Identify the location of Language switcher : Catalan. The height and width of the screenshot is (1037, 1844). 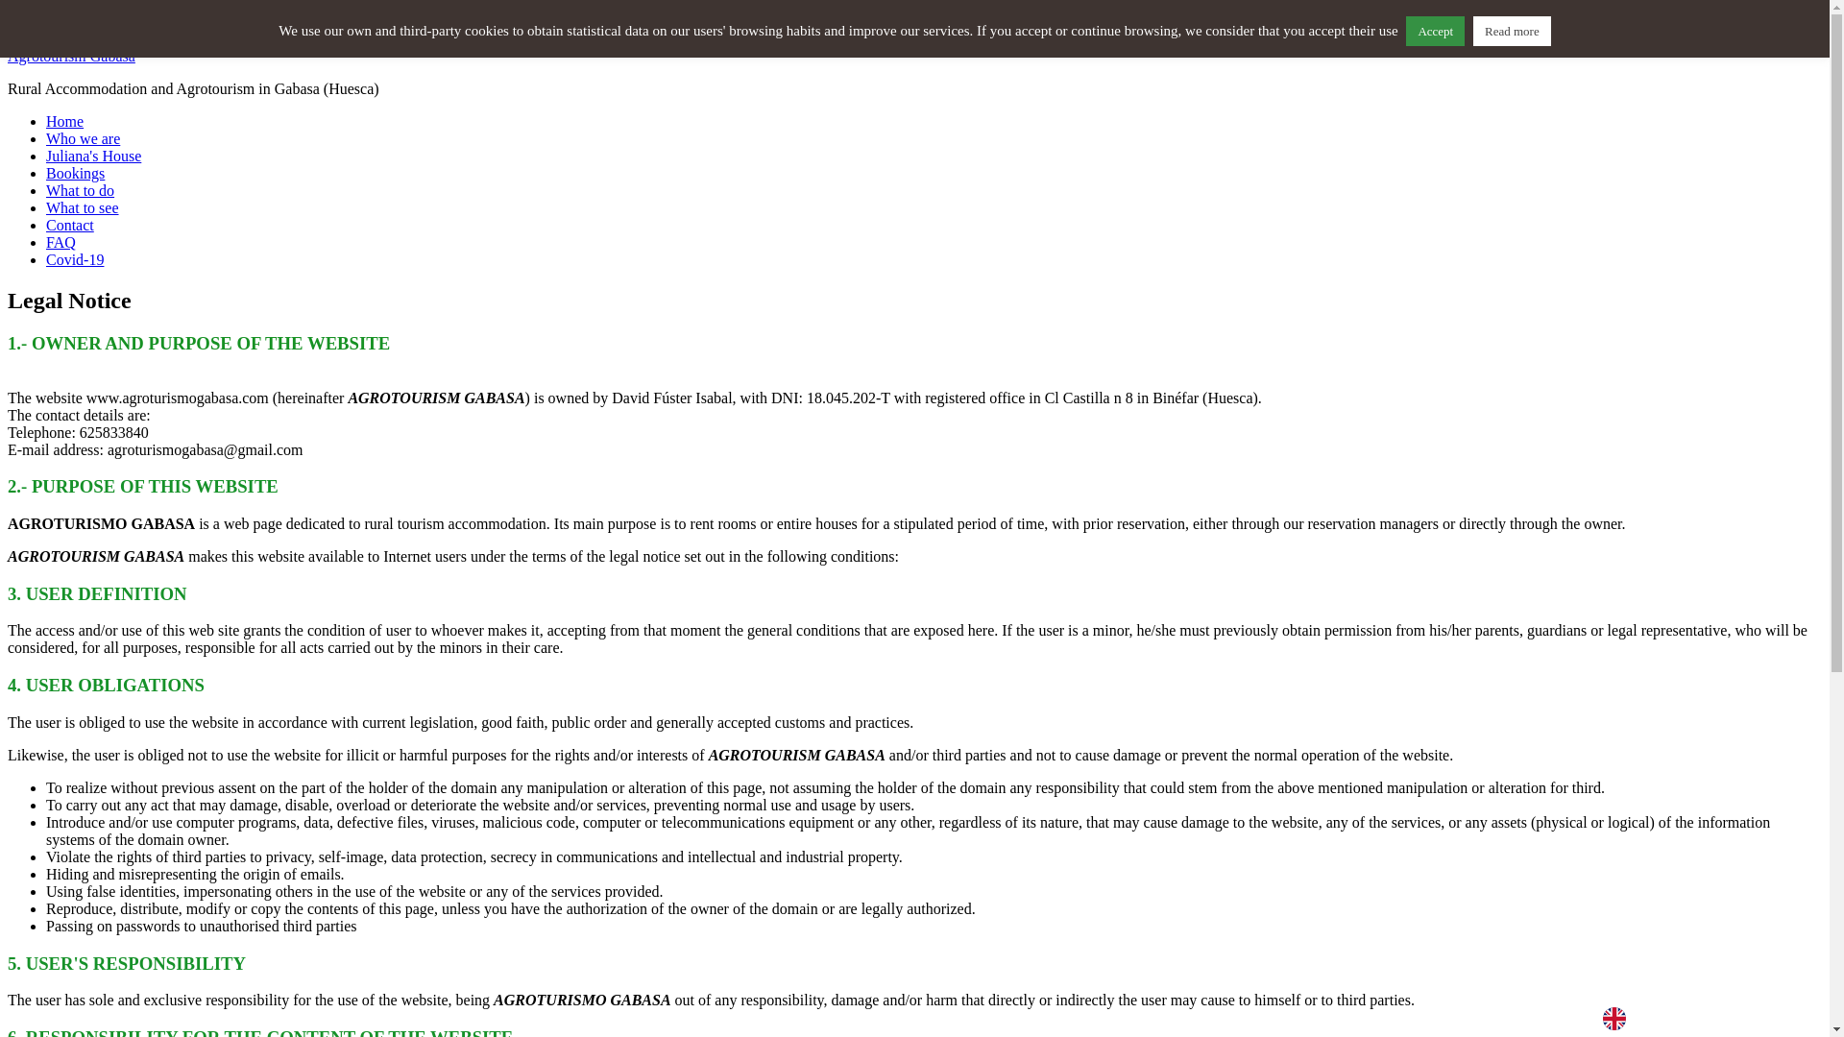
(1764, 1017).